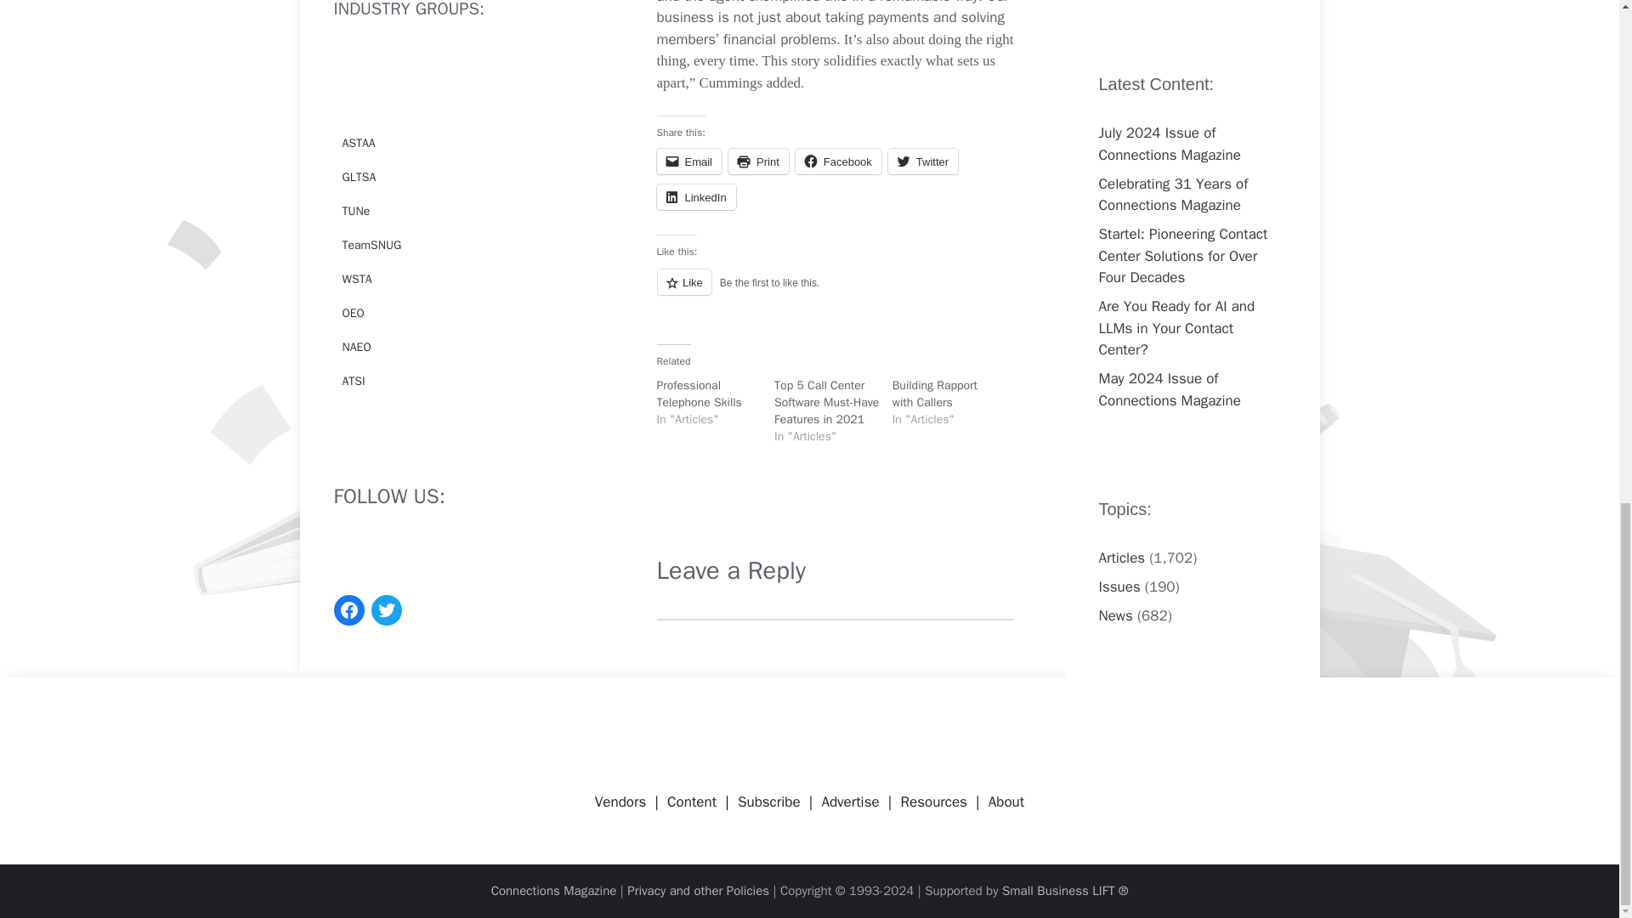 This screenshot has height=918, width=1632. Describe the element at coordinates (835, 292) in the screenshot. I see `Like or Reblog` at that location.